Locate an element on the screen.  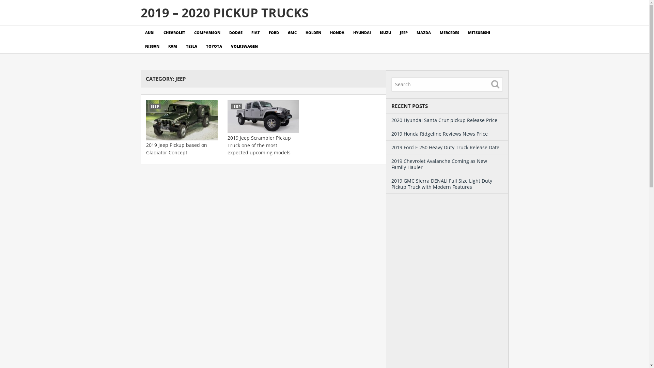
MAZDA is located at coordinates (424, 33).